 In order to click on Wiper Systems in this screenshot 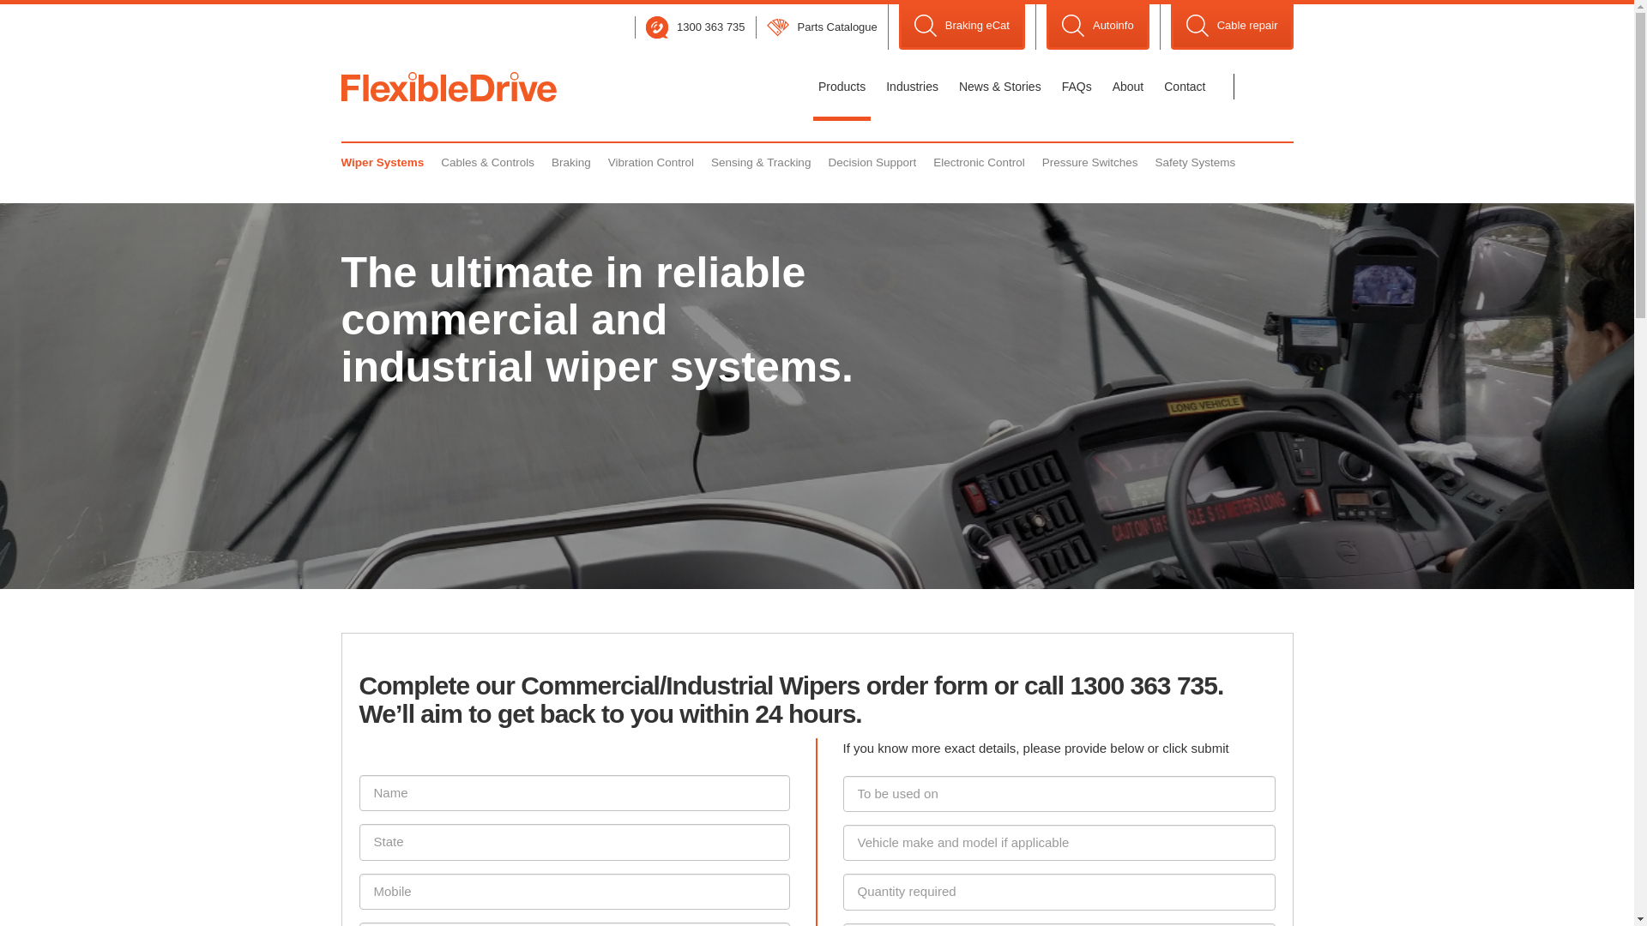, I will do `click(383, 163)`.